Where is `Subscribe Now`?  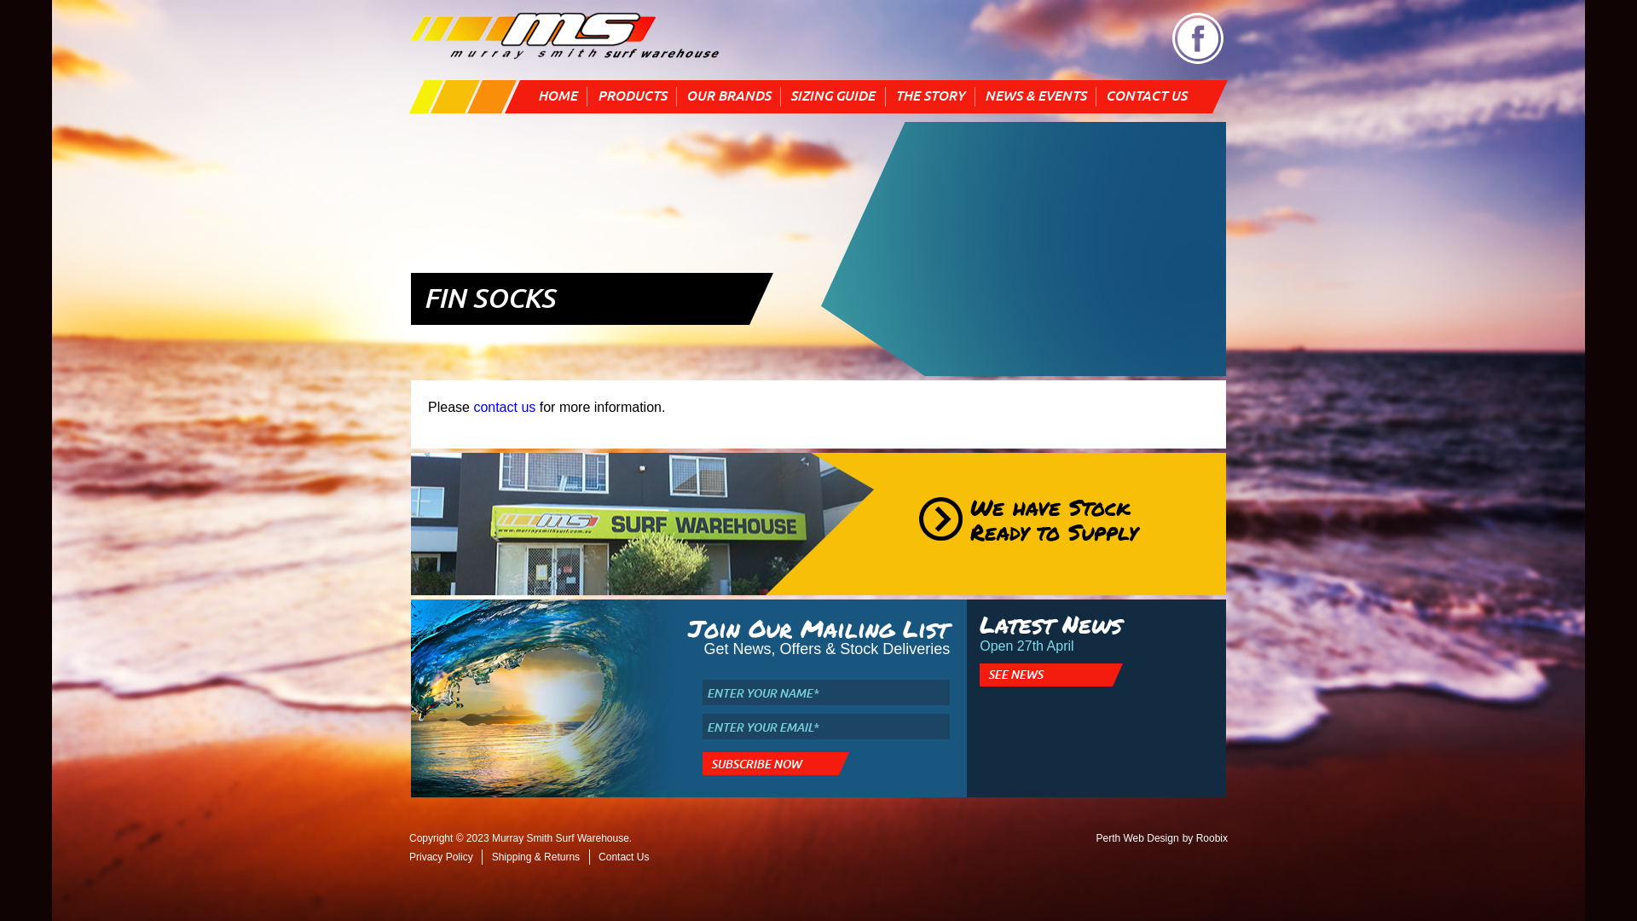 Subscribe Now is located at coordinates (776, 764).